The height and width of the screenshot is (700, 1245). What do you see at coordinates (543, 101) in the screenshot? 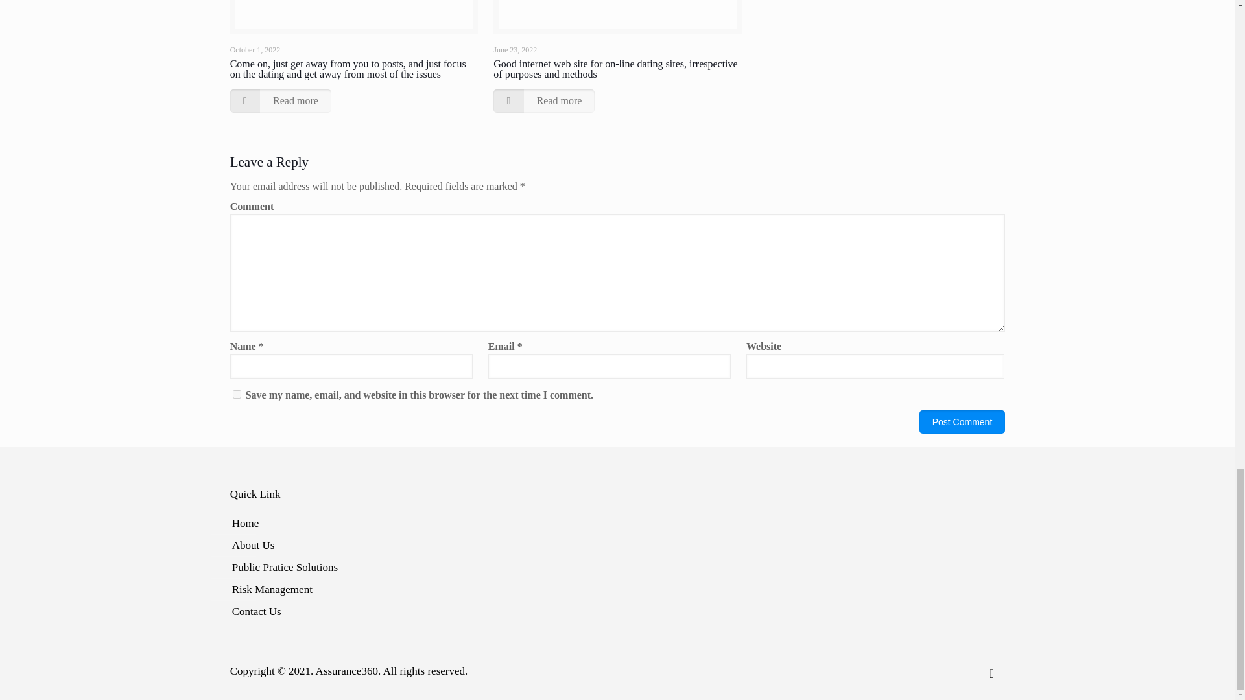
I see `Read more` at bounding box center [543, 101].